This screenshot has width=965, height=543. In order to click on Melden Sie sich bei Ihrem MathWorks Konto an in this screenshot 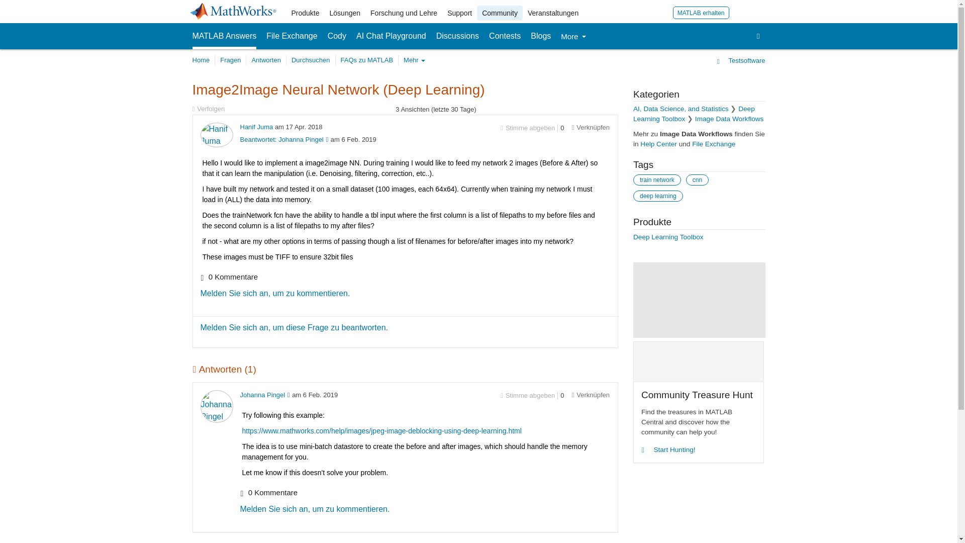, I will do `click(741, 12)`.